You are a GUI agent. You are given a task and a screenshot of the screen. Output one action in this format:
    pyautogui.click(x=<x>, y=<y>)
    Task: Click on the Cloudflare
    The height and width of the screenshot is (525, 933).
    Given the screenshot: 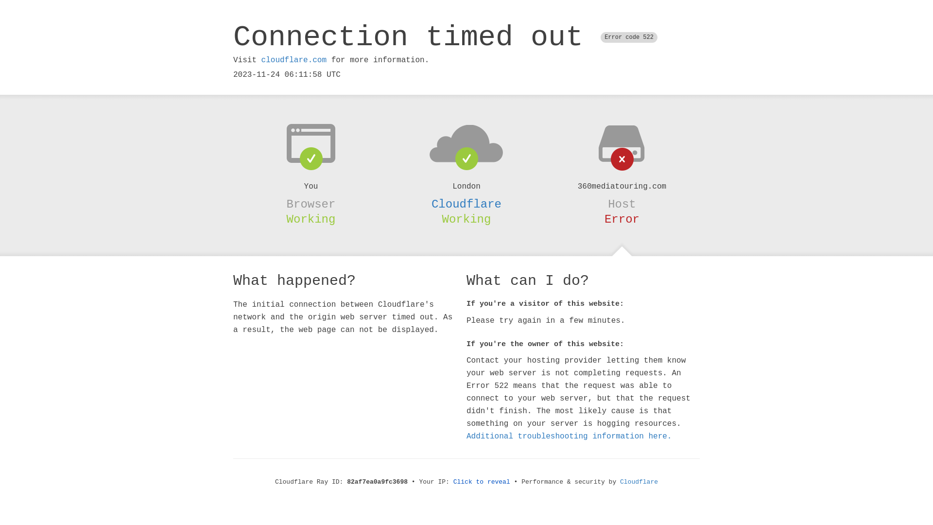 What is the action you would take?
    pyautogui.click(x=466, y=204)
    